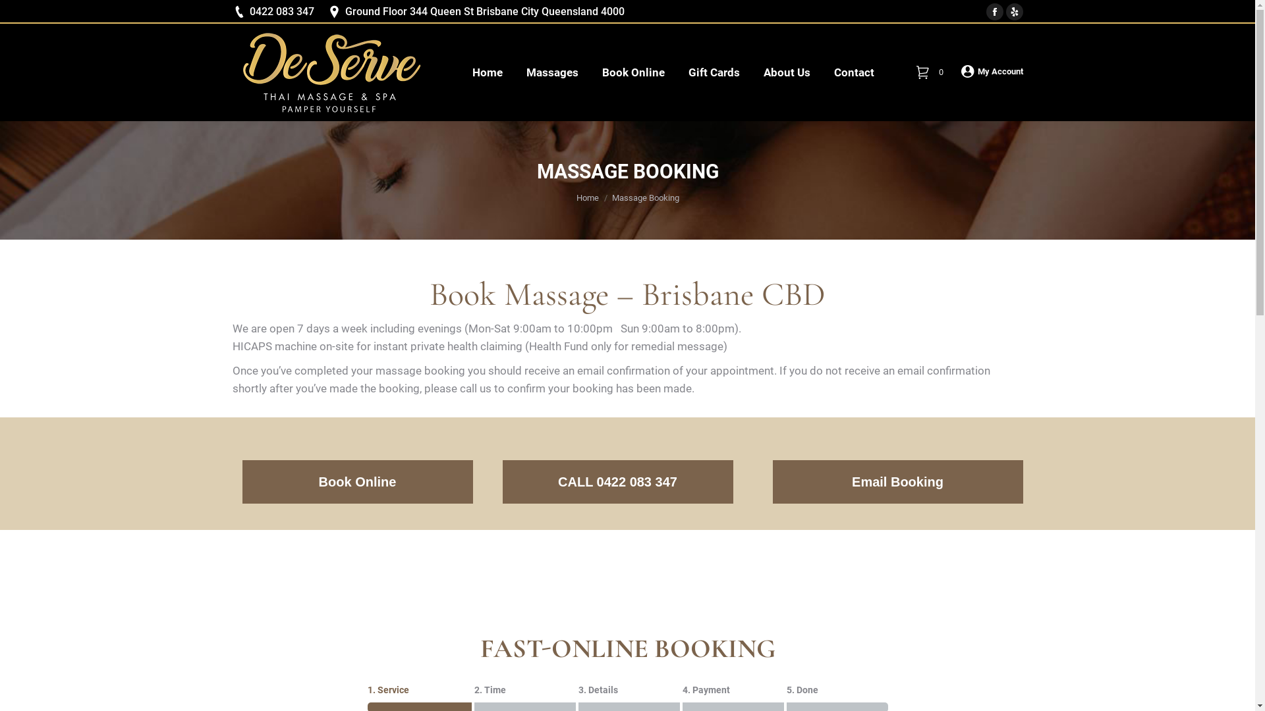 The height and width of the screenshot is (711, 1265). Describe the element at coordinates (1014, 12) in the screenshot. I see `Yelp` at that location.